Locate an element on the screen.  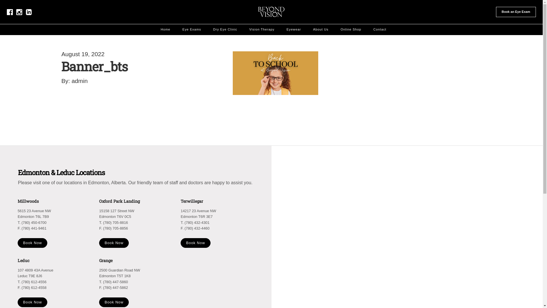
Home is located at coordinates (166, 30).